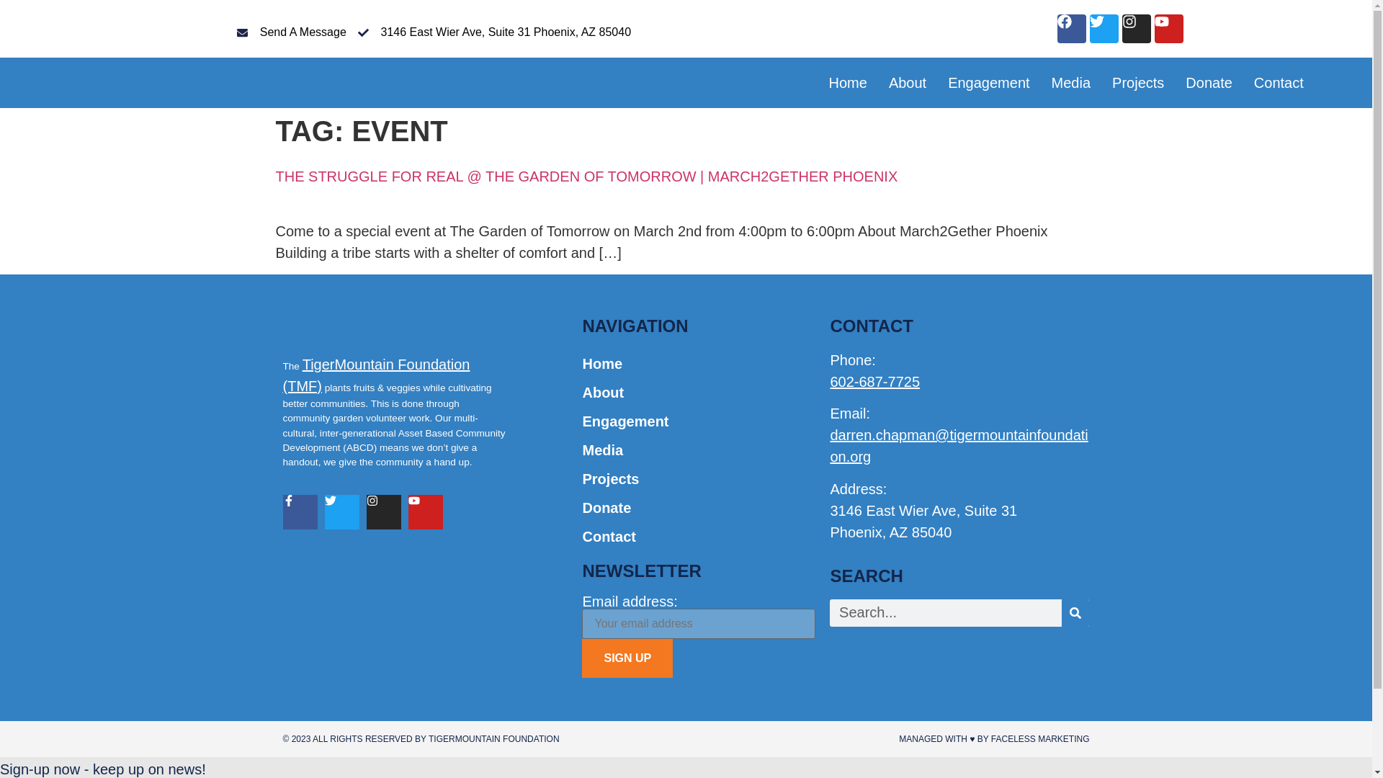 This screenshot has width=1383, height=778. I want to click on Engagement, so click(988, 82).